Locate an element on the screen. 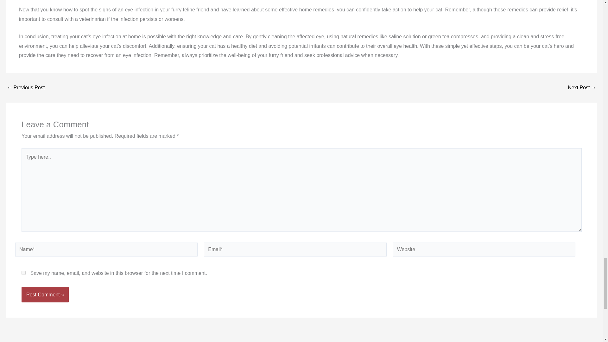  How Do Snakes Get Their Food? is located at coordinates (25, 87).